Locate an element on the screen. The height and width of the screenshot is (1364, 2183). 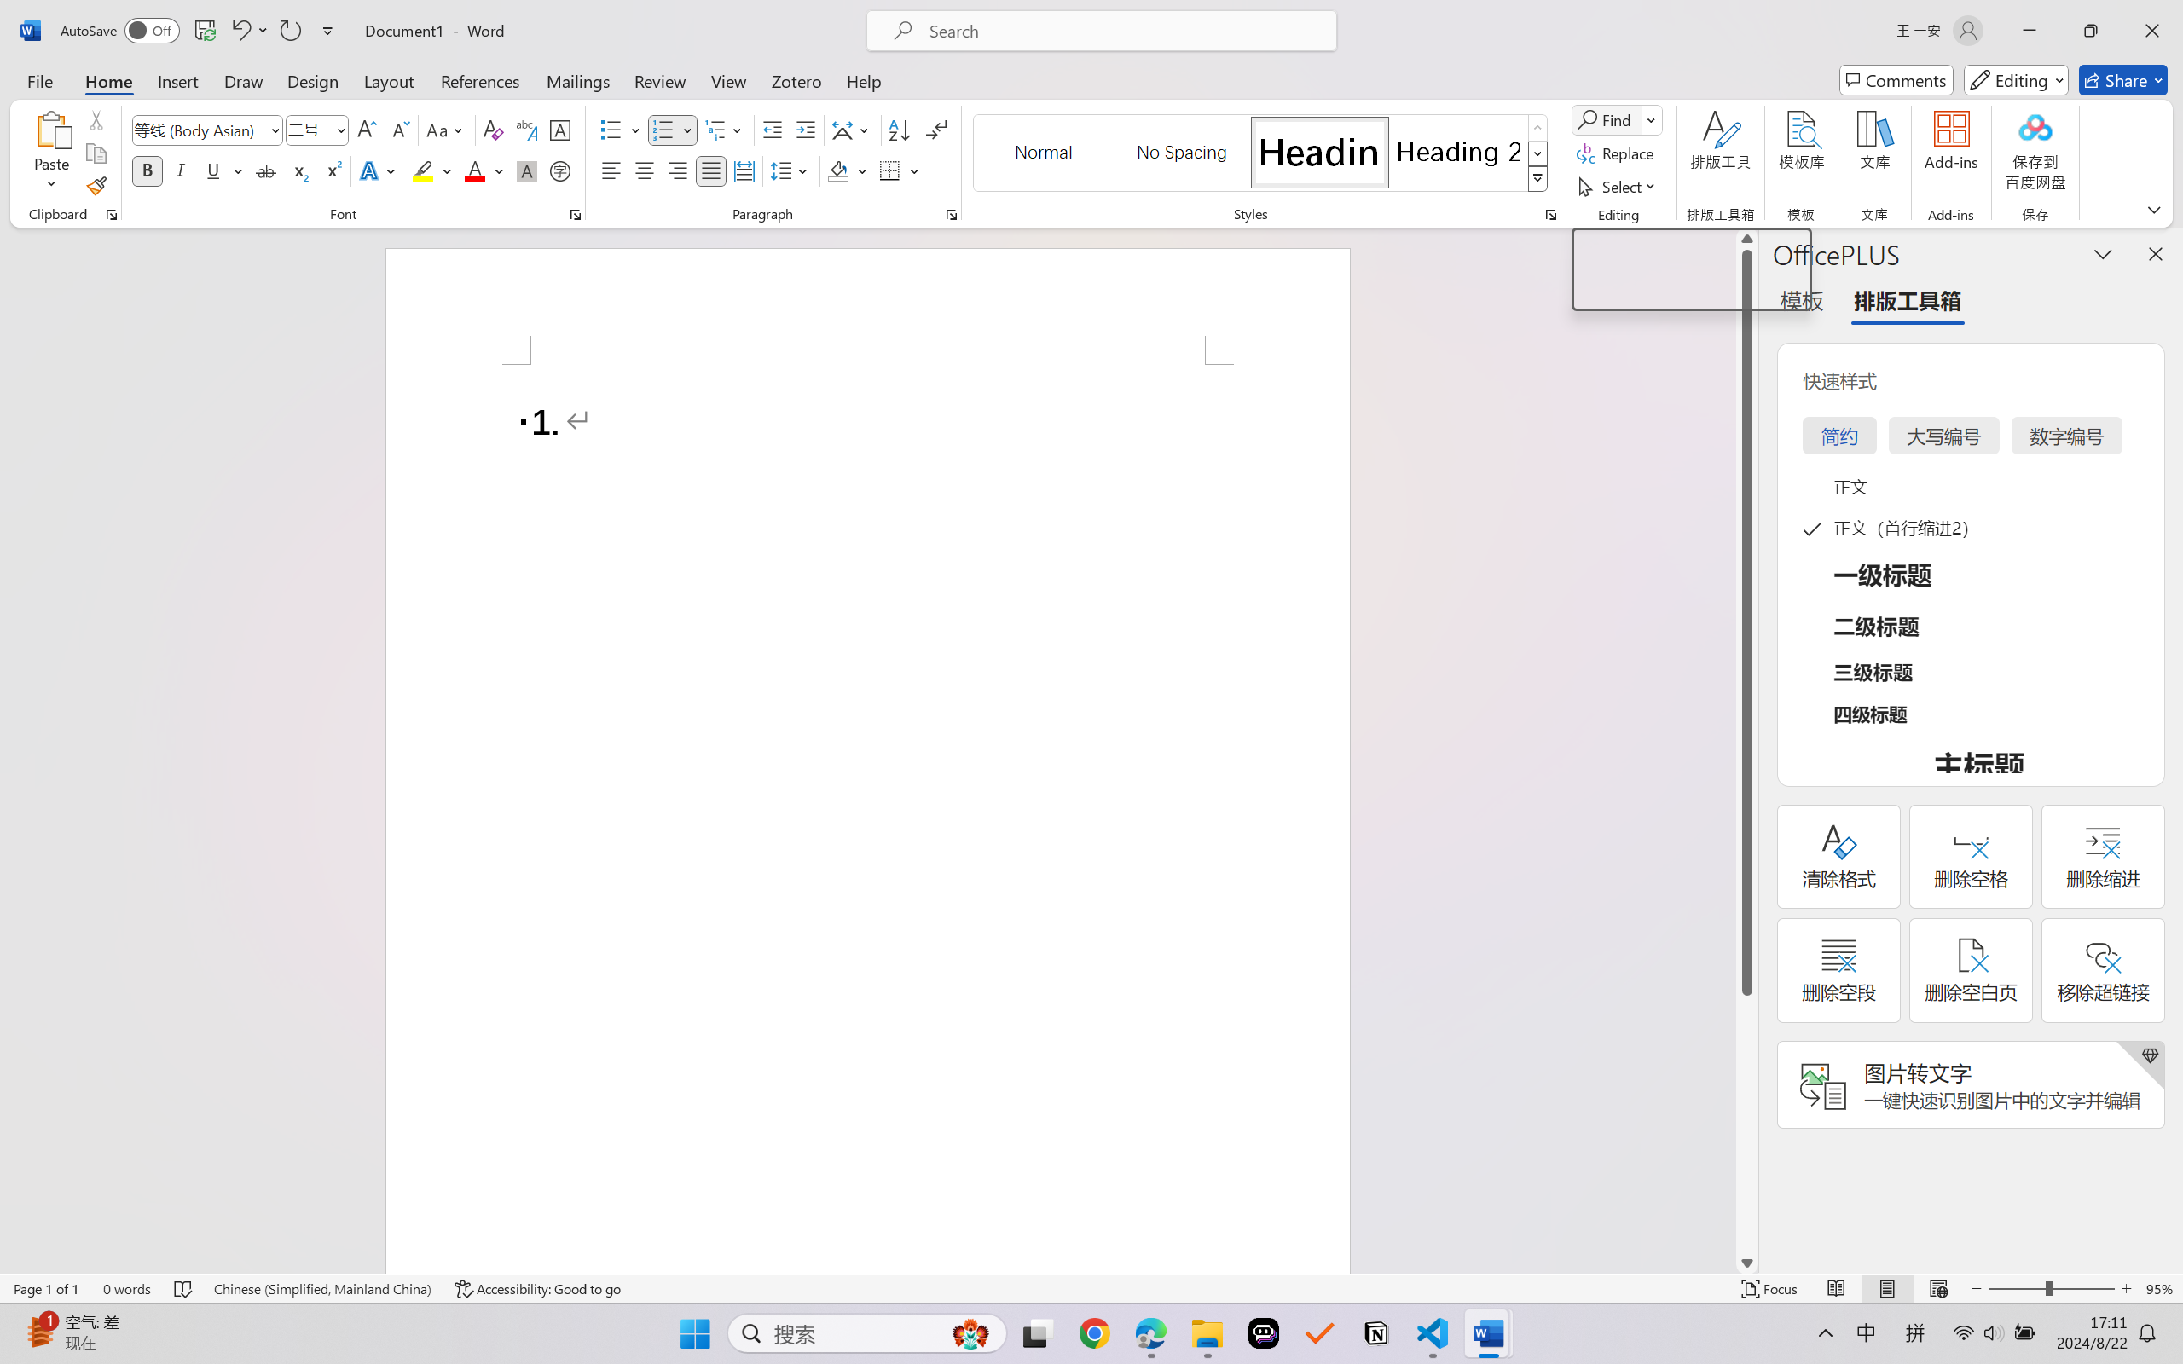
Page down is located at coordinates (1746, 1124).